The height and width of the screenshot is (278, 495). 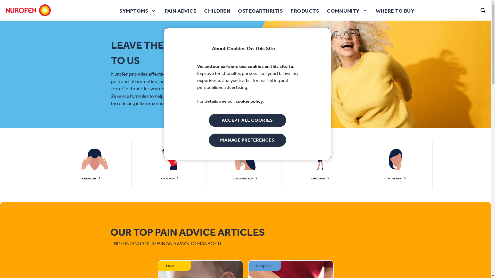 What do you see at coordinates (395, 10) in the screenshot?
I see `WHERE TO BUY` at bounding box center [395, 10].